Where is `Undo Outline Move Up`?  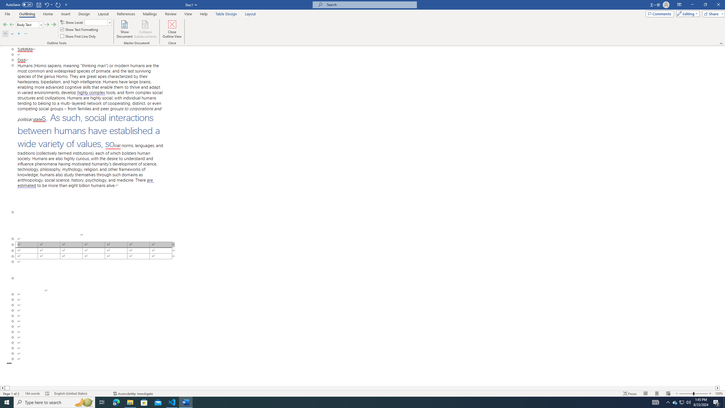
Undo Outline Move Up is located at coordinates (48, 5).